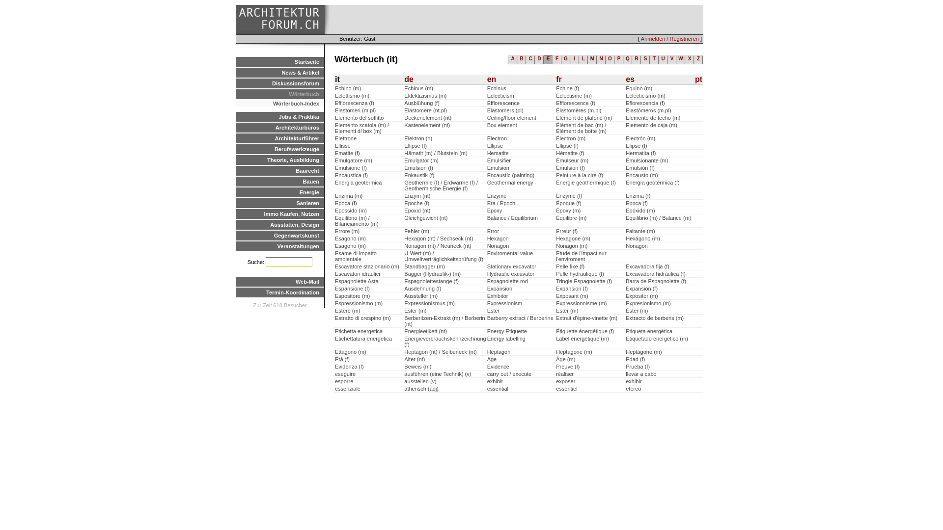  Describe the element at coordinates (513, 60) in the screenshot. I see `A` at that location.